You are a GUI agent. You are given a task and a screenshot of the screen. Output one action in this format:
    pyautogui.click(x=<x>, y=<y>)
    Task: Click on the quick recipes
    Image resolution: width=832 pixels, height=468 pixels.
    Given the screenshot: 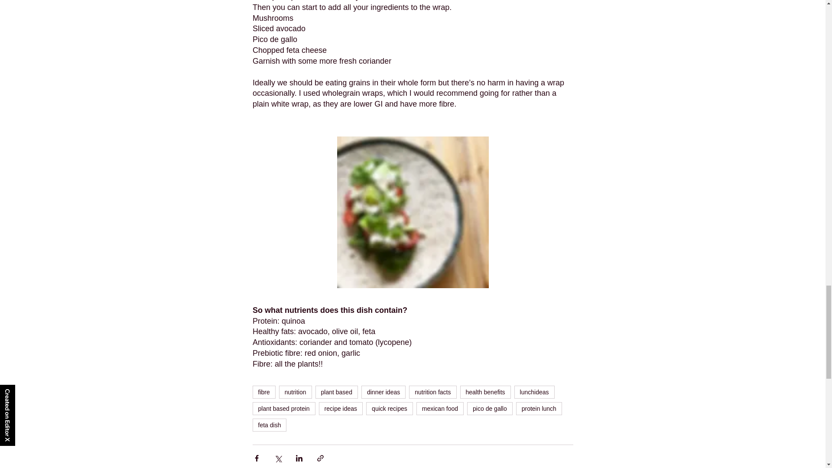 What is the action you would take?
    pyautogui.click(x=389, y=408)
    